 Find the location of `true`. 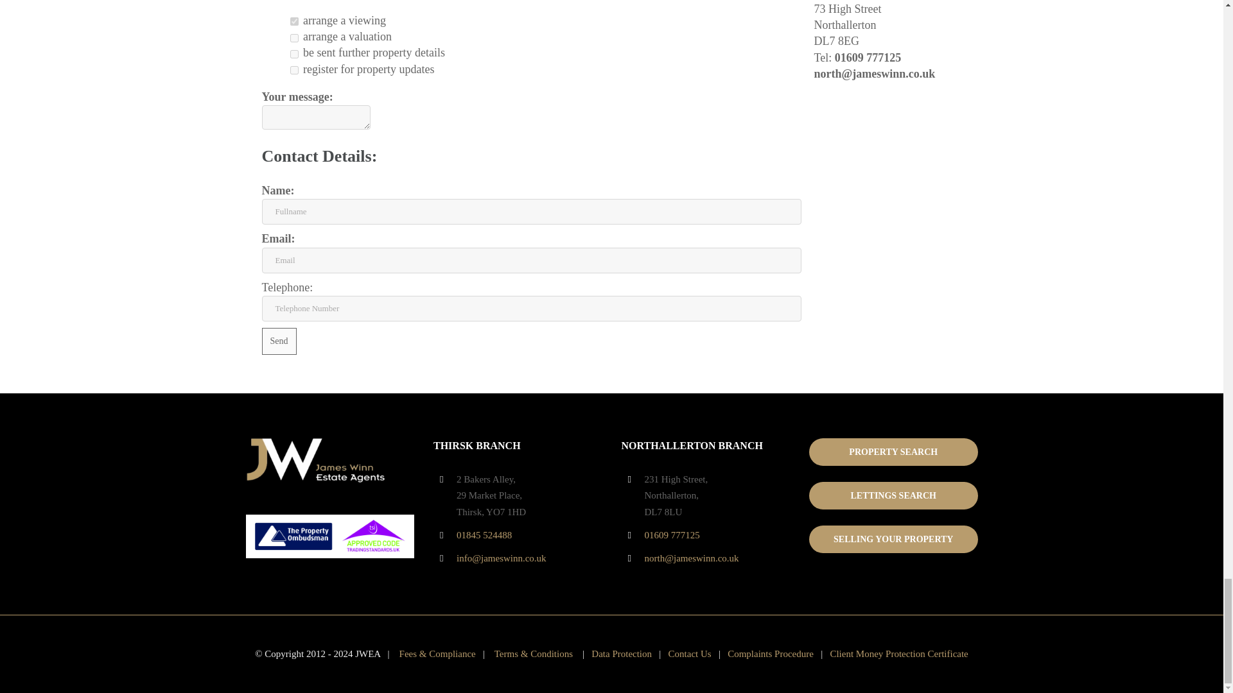

true is located at coordinates (294, 54).